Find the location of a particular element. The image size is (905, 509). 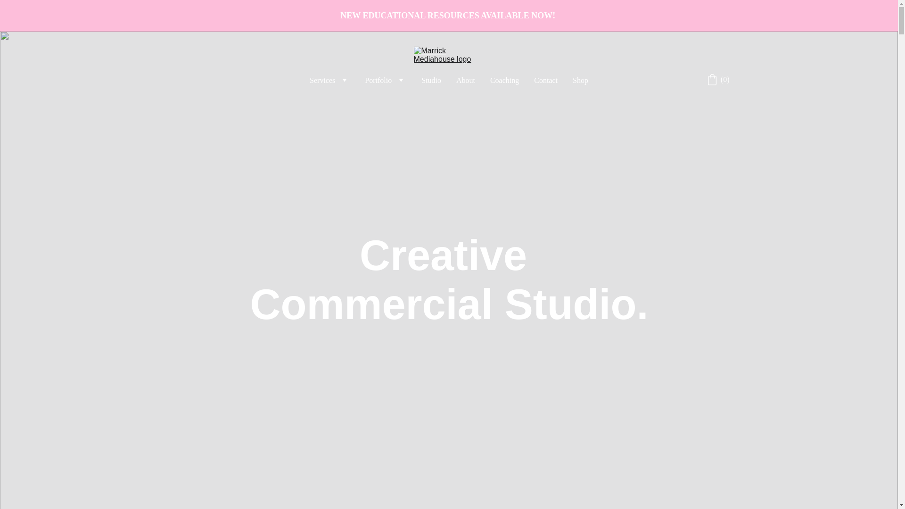

Studio is located at coordinates (431, 80).